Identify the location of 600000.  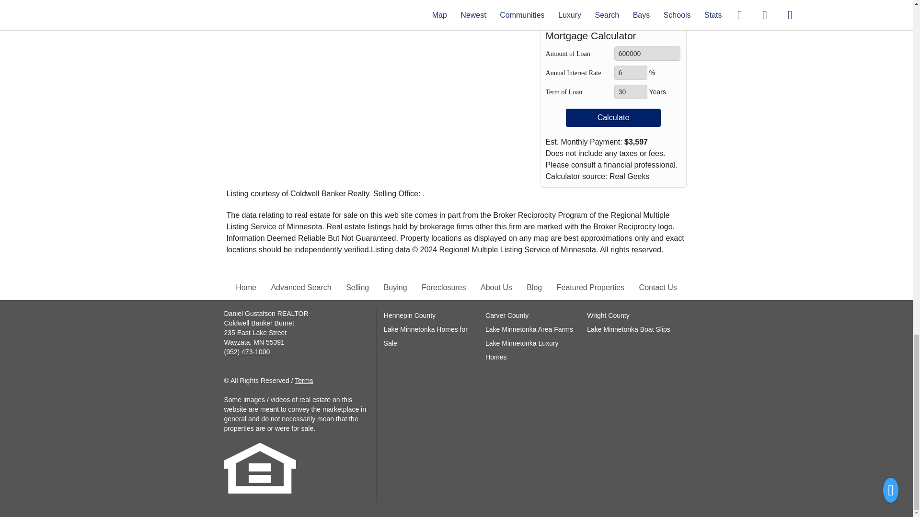
(647, 54).